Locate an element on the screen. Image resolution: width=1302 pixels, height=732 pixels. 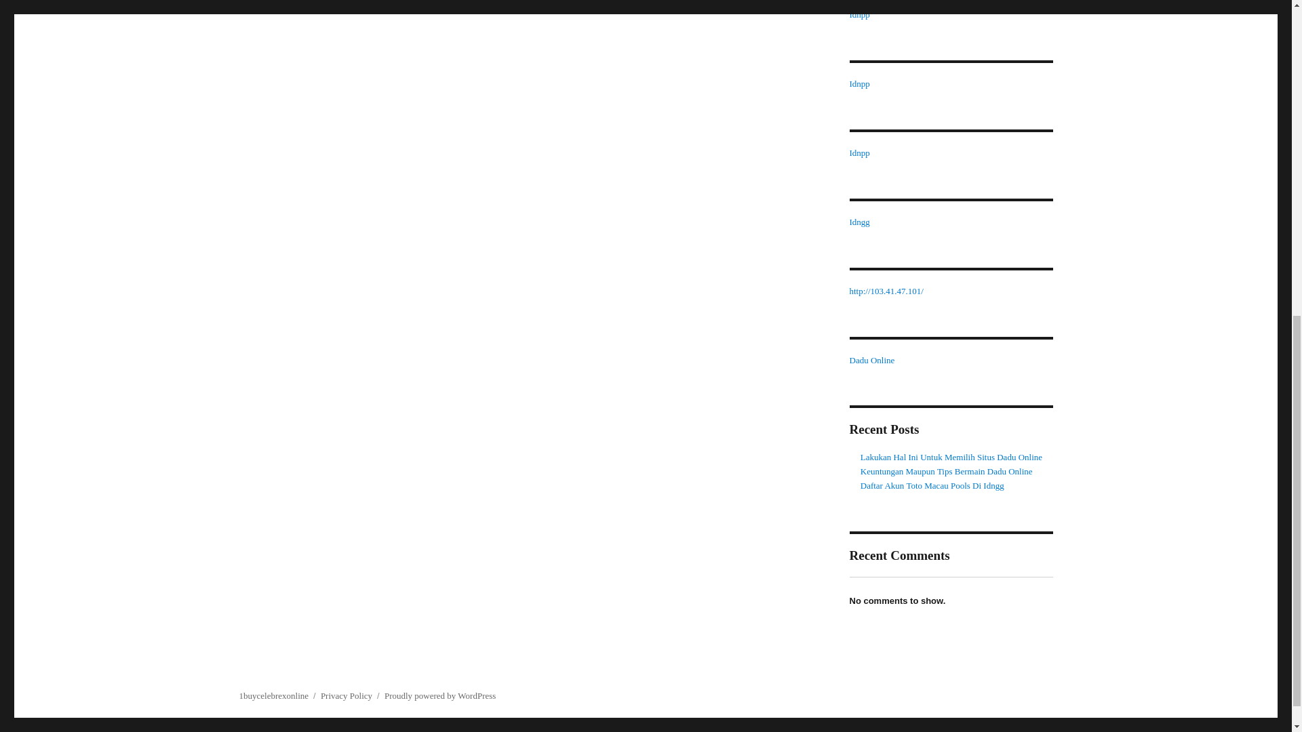
Proudly powered by WordPress is located at coordinates (439, 695).